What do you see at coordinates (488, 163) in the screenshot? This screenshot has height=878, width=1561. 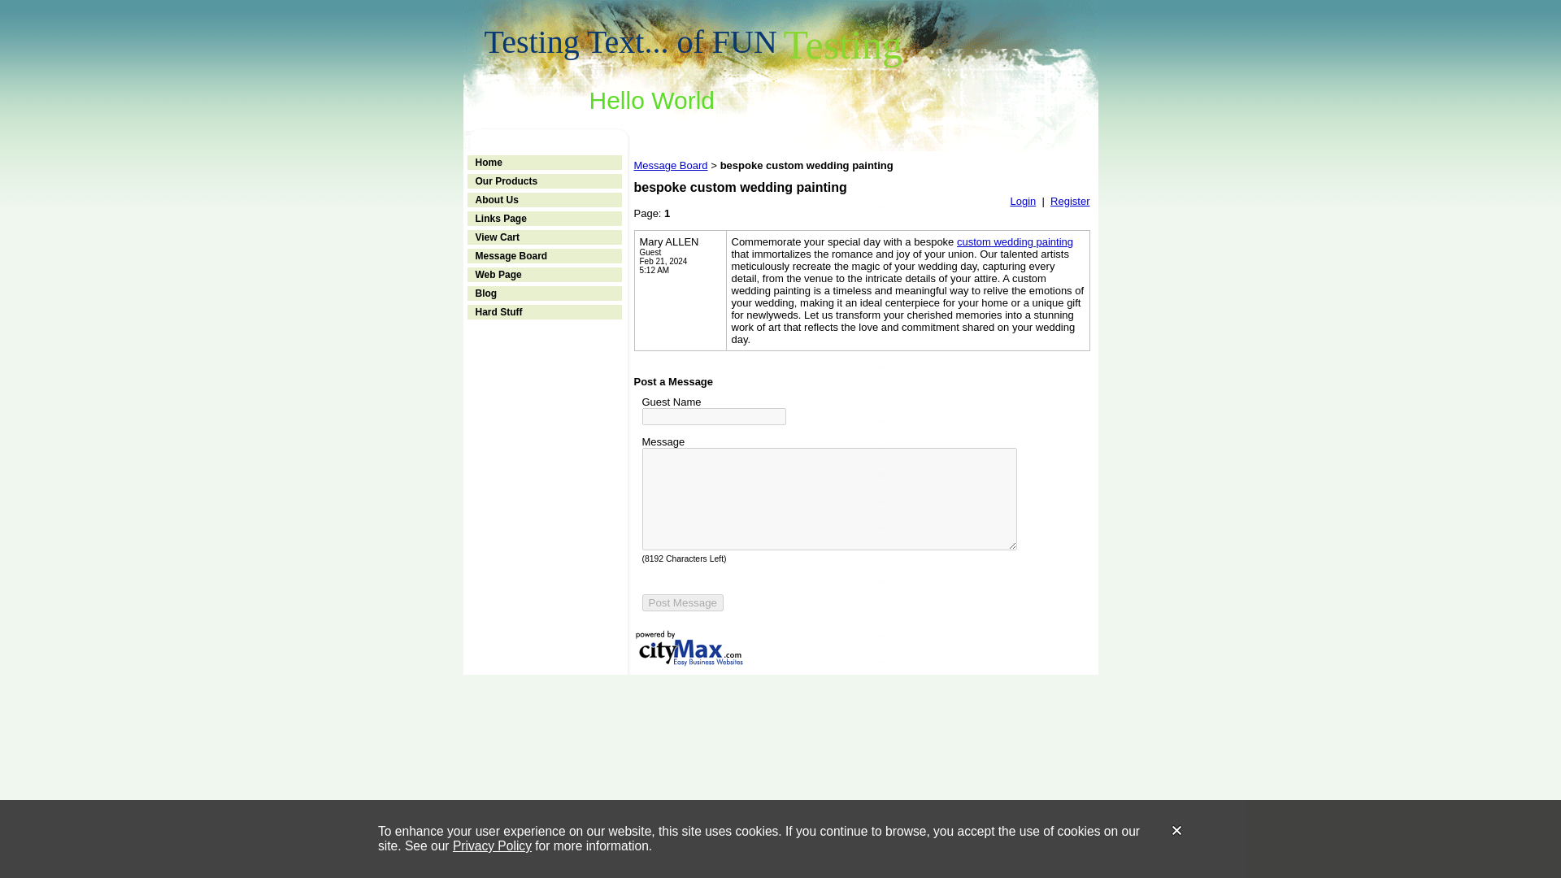 I see `Home` at bounding box center [488, 163].